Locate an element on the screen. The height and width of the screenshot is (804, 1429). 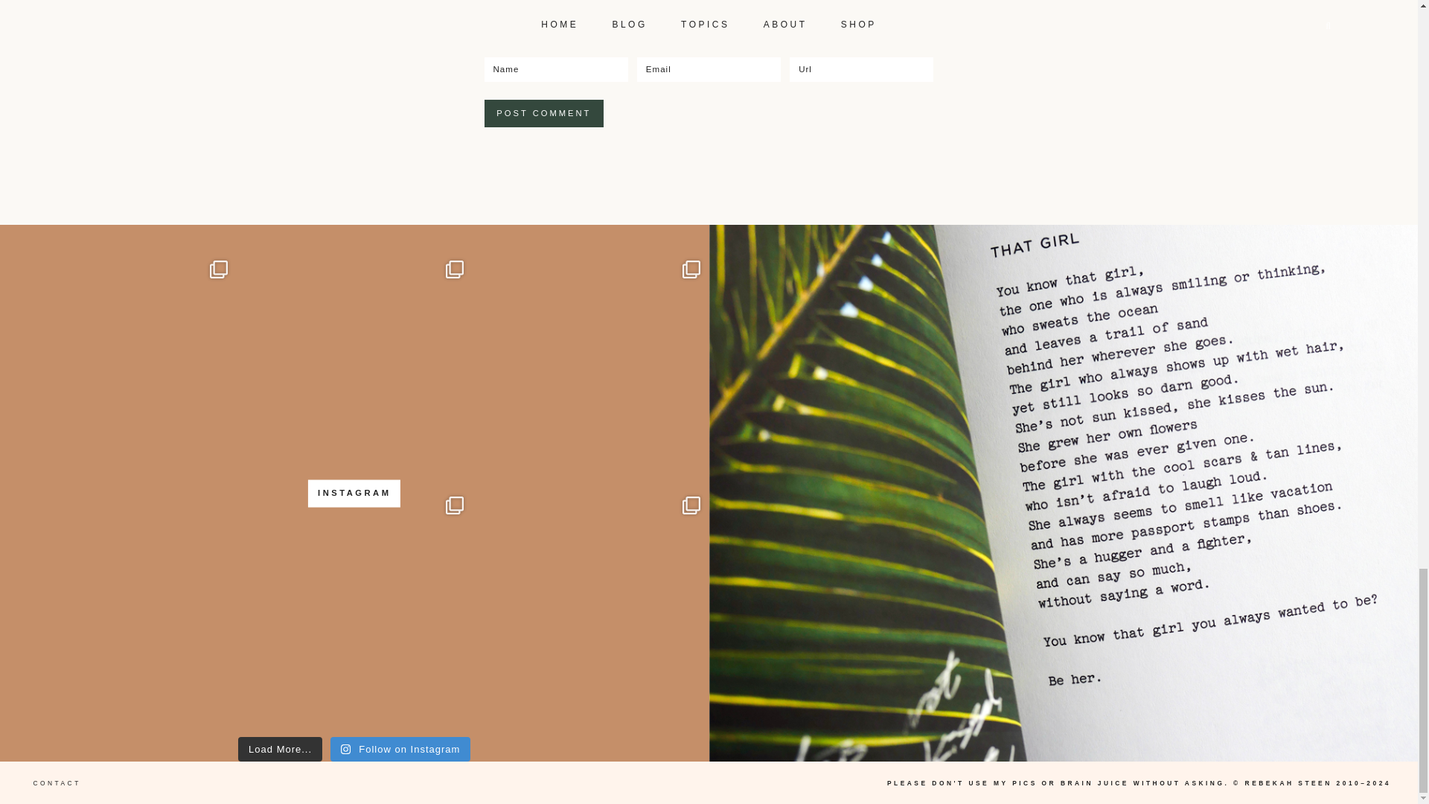
Post Comment is located at coordinates (543, 113).